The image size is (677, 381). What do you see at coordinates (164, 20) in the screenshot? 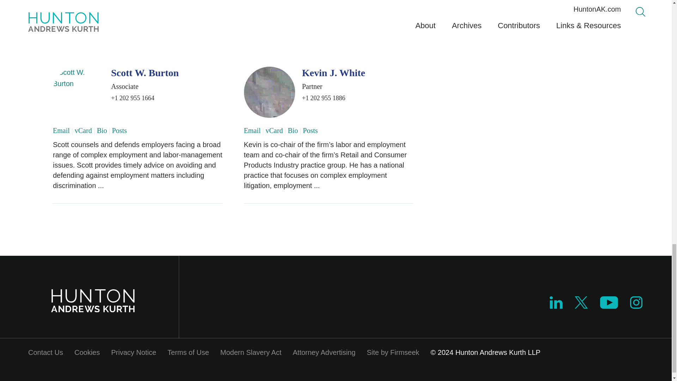
I see `Enforcement` at bounding box center [164, 20].